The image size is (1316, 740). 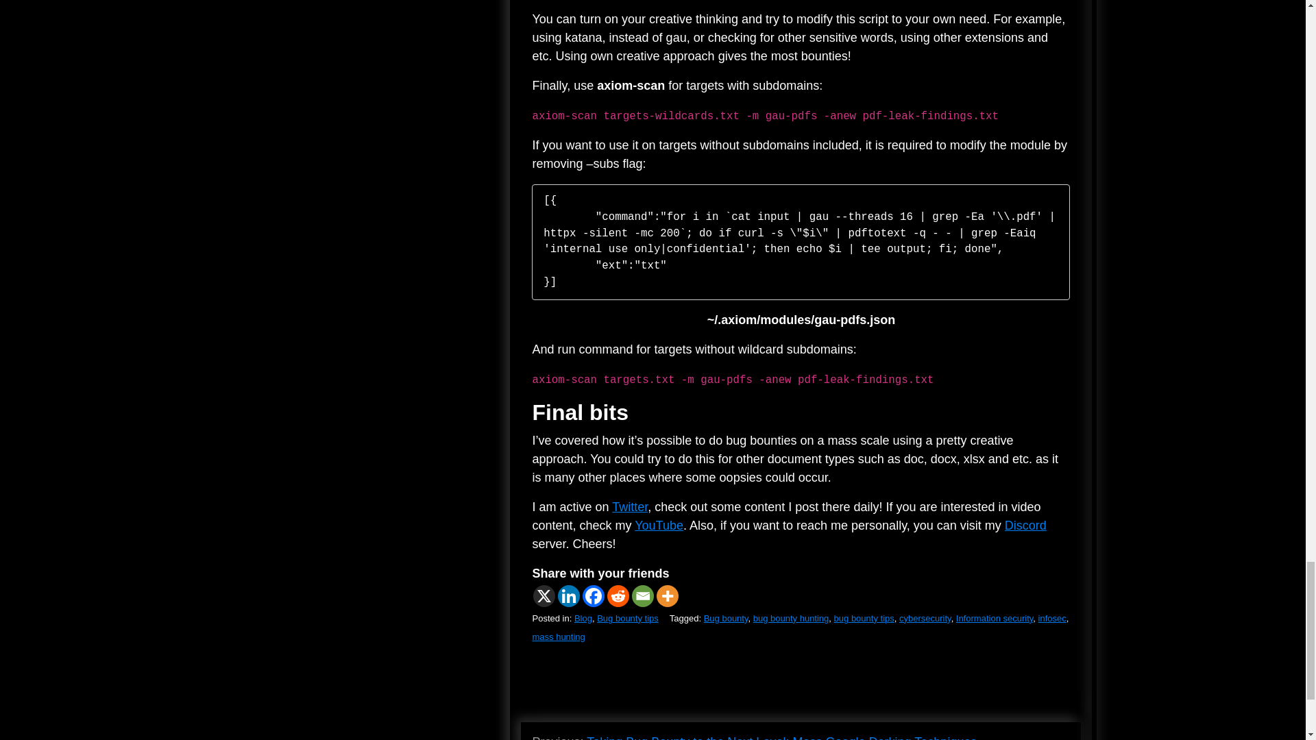 What do you see at coordinates (544, 596) in the screenshot?
I see `X` at bounding box center [544, 596].